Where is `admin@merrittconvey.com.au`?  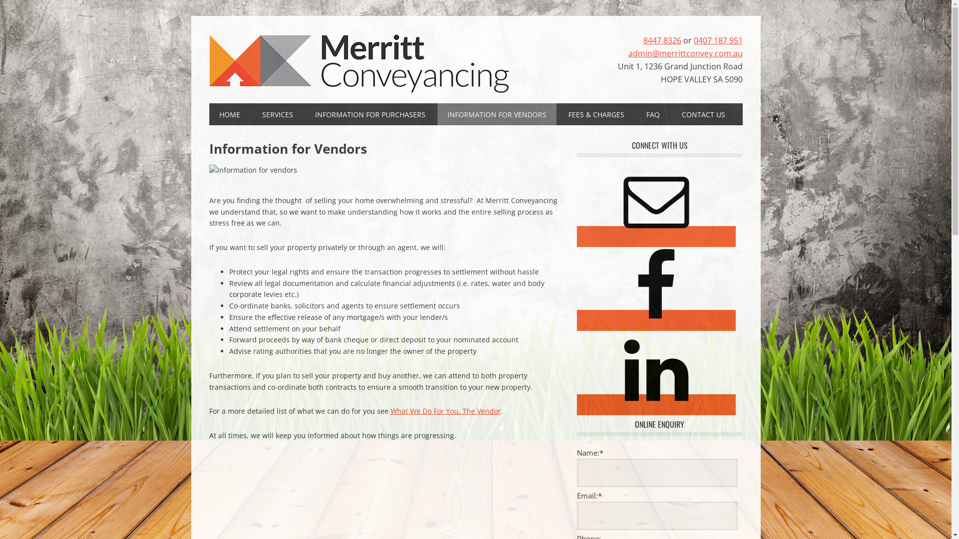 admin@merrittconvey.com.au is located at coordinates (685, 53).